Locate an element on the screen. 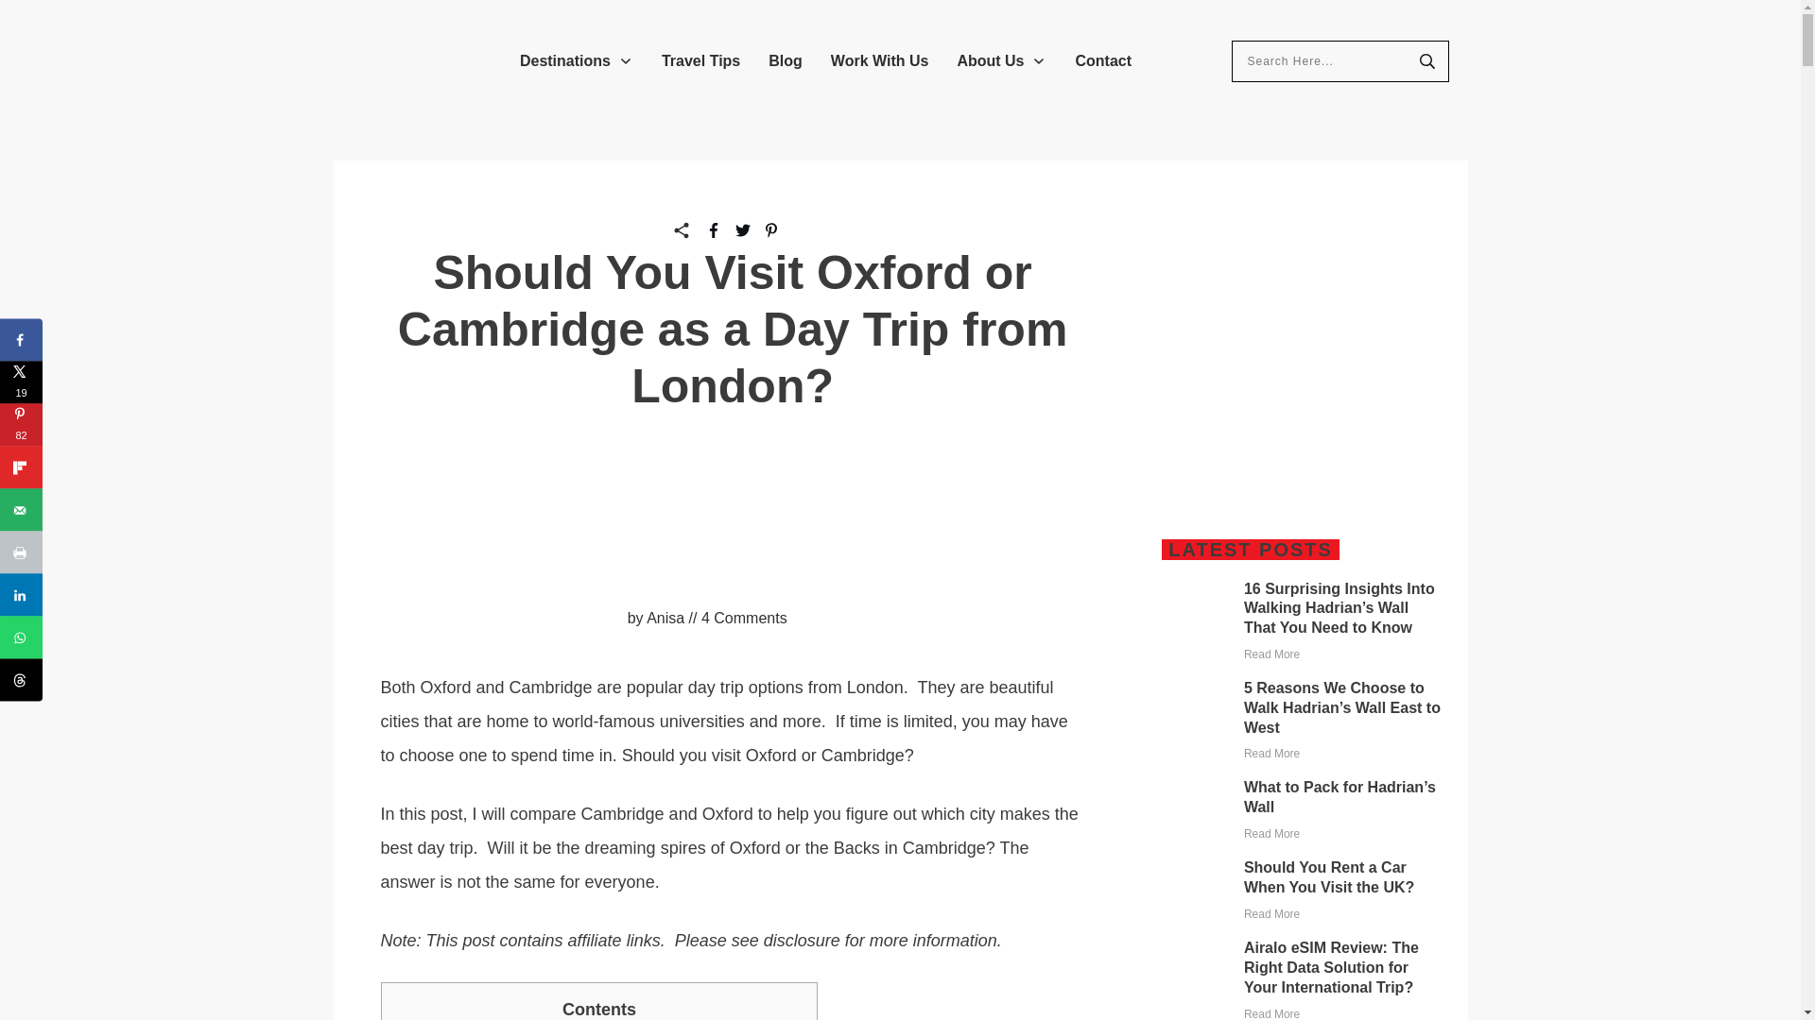 This screenshot has height=1020, width=1815. Contact is located at coordinates (1102, 60).